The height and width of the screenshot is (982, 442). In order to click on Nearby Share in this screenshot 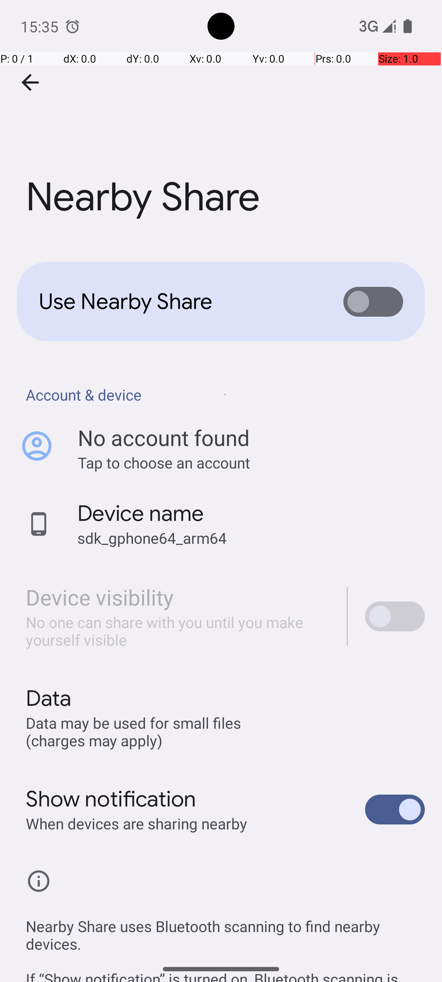, I will do `click(221, 122)`.